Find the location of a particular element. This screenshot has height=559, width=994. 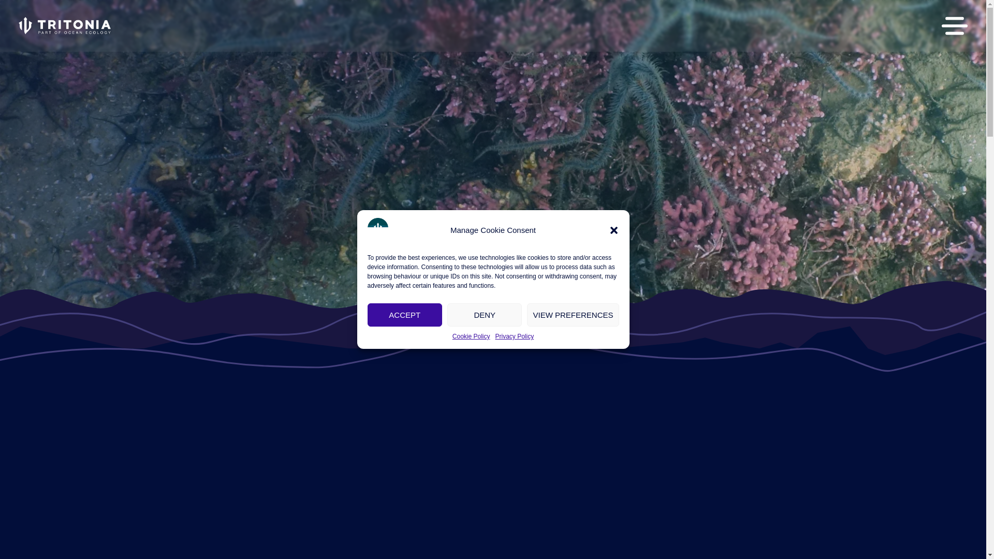

VIEW PREFERENCES is located at coordinates (573, 315).